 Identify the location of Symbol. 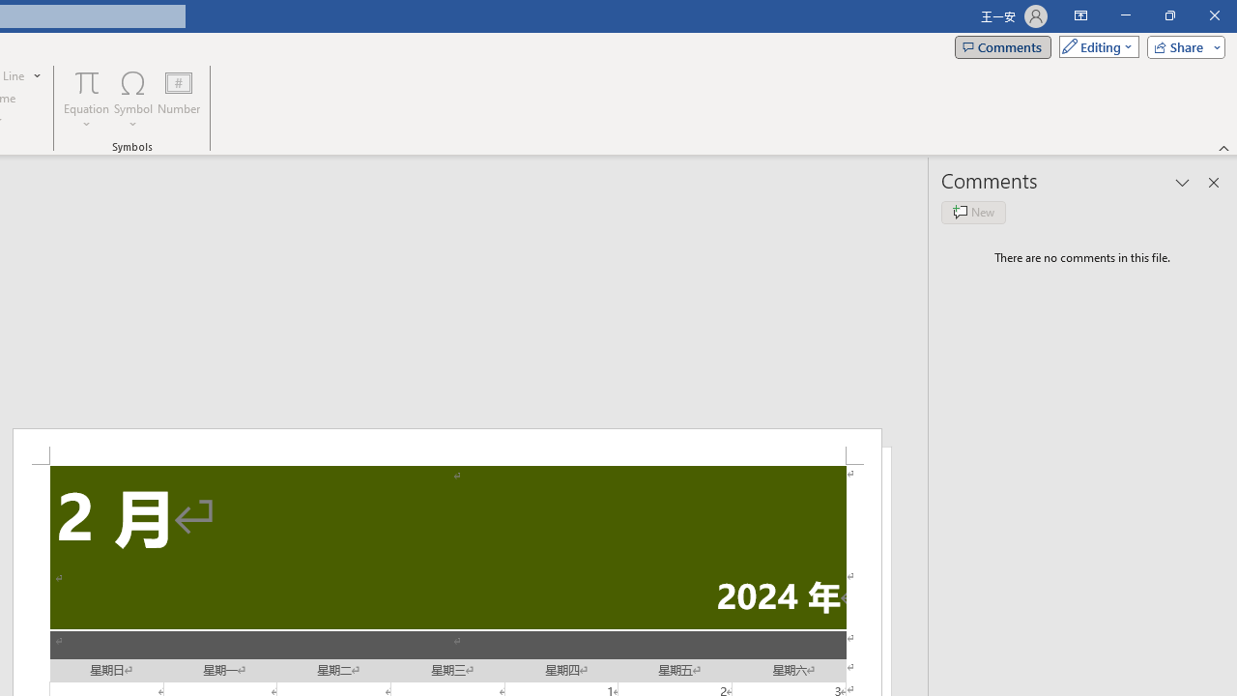
(133, 99).